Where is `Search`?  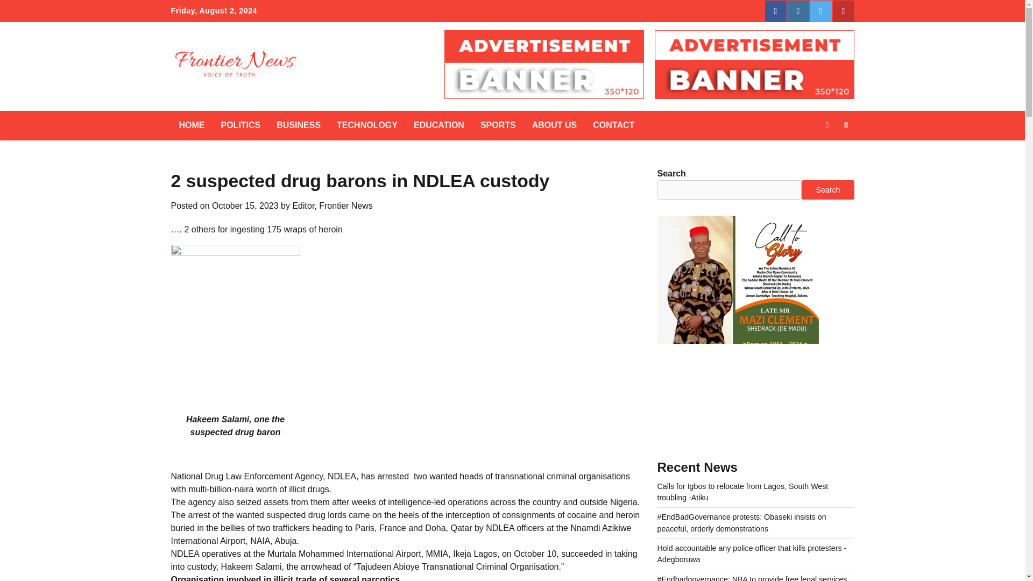
Search is located at coordinates (846, 125).